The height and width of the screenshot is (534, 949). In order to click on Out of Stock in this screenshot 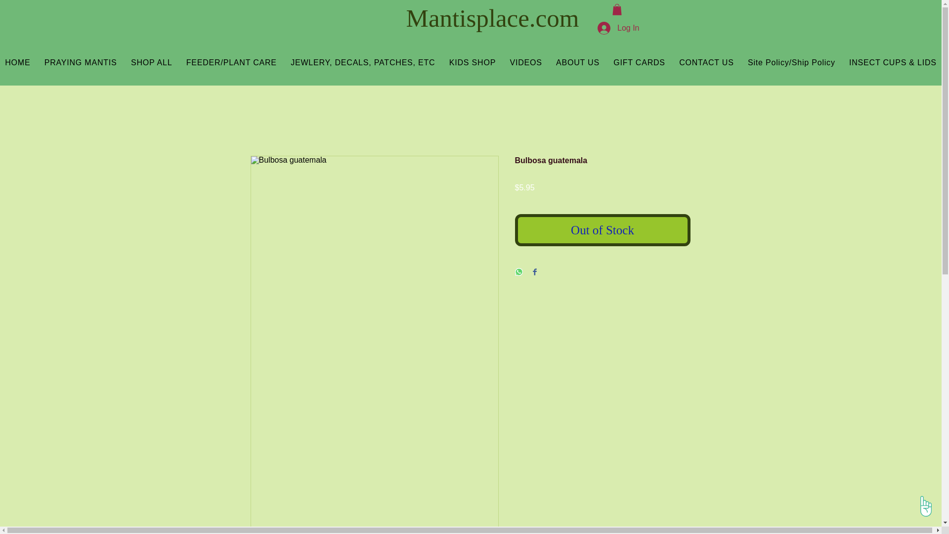, I will do `click(603, 230)`.